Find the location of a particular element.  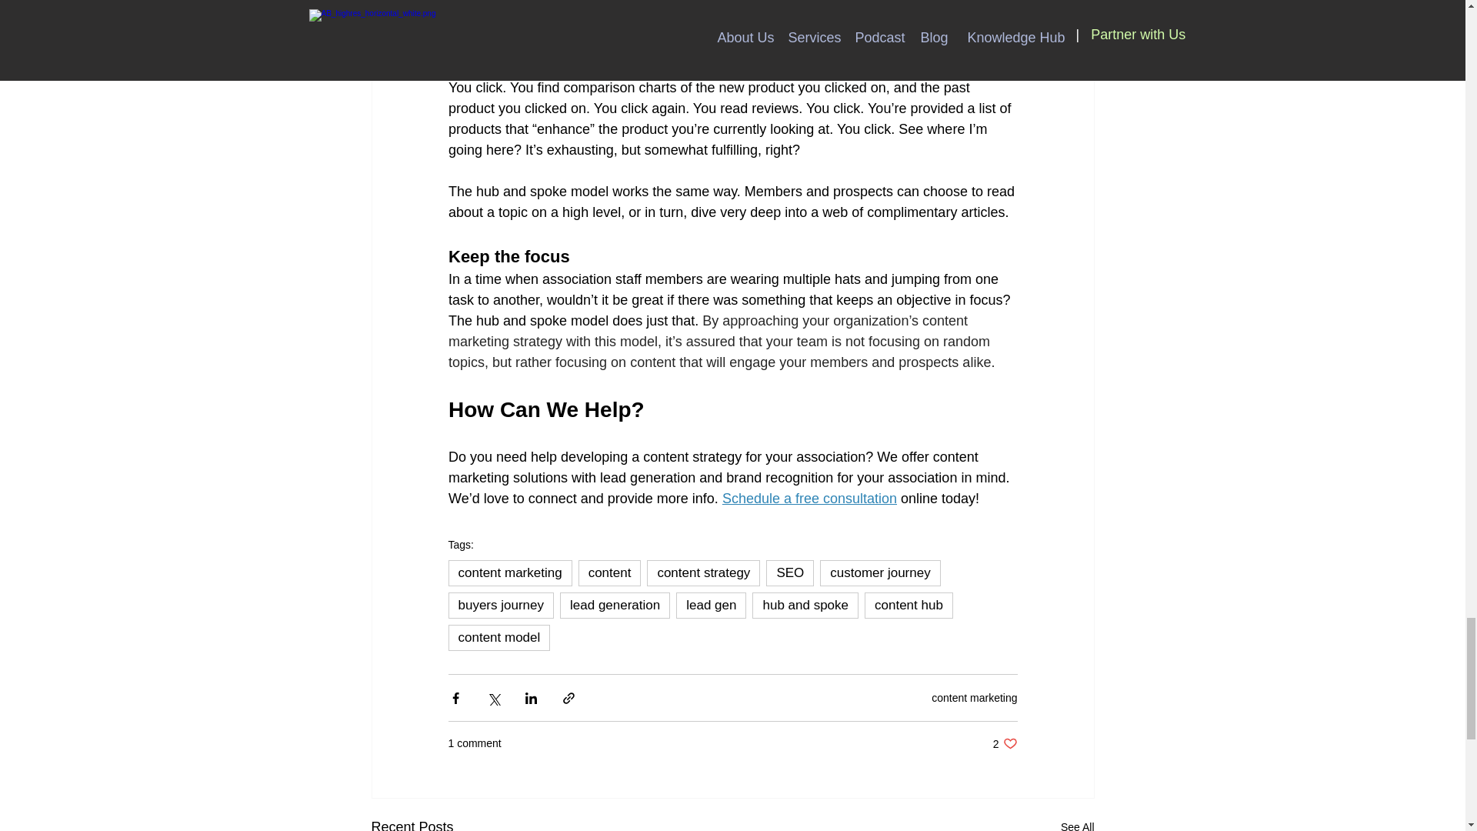

content model is located at coordinates (498, 637).